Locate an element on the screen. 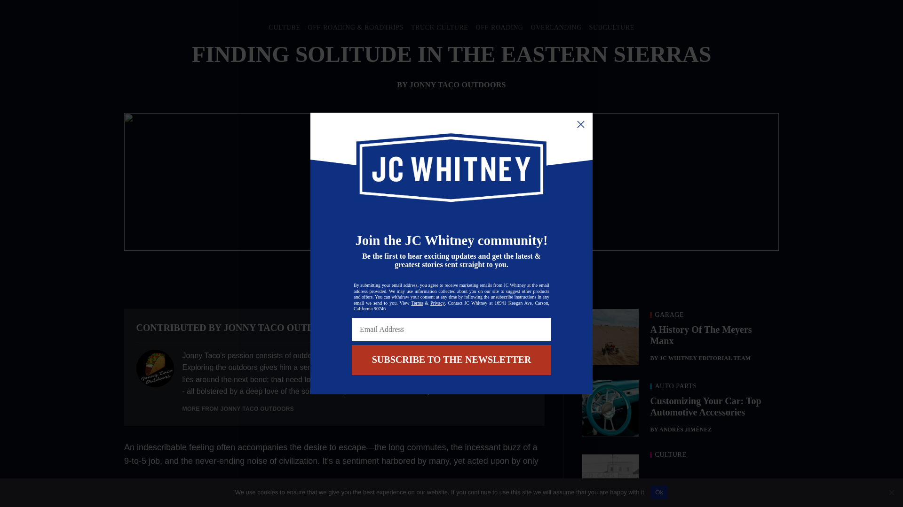  BY JONNY TACO OUTDOORS is located at coordinates (451, 84).